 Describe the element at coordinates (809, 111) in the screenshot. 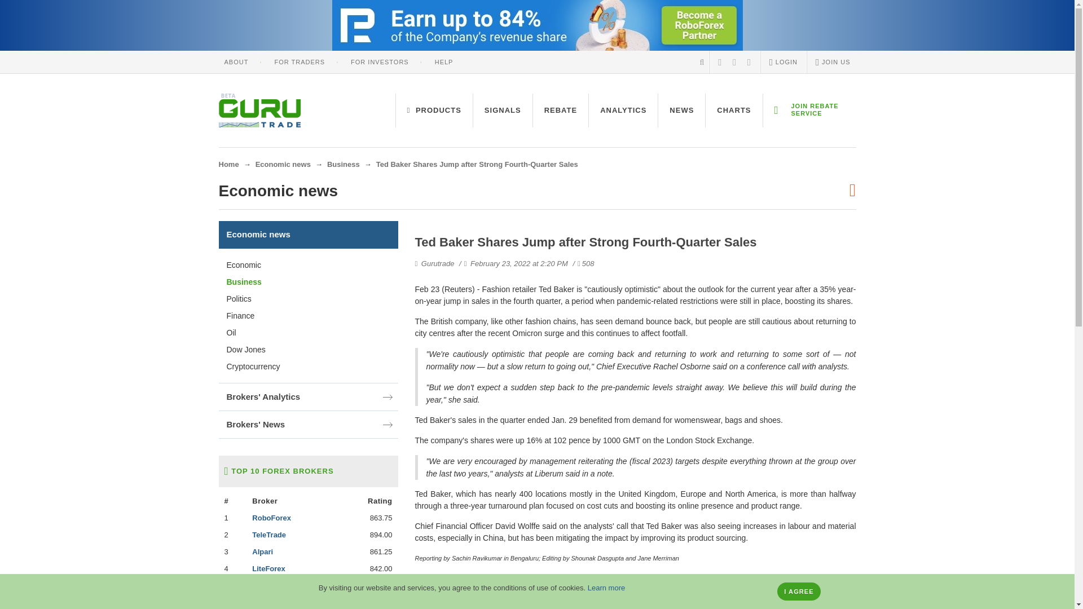

I see `JOIN REBATE SERVICE` at that location.